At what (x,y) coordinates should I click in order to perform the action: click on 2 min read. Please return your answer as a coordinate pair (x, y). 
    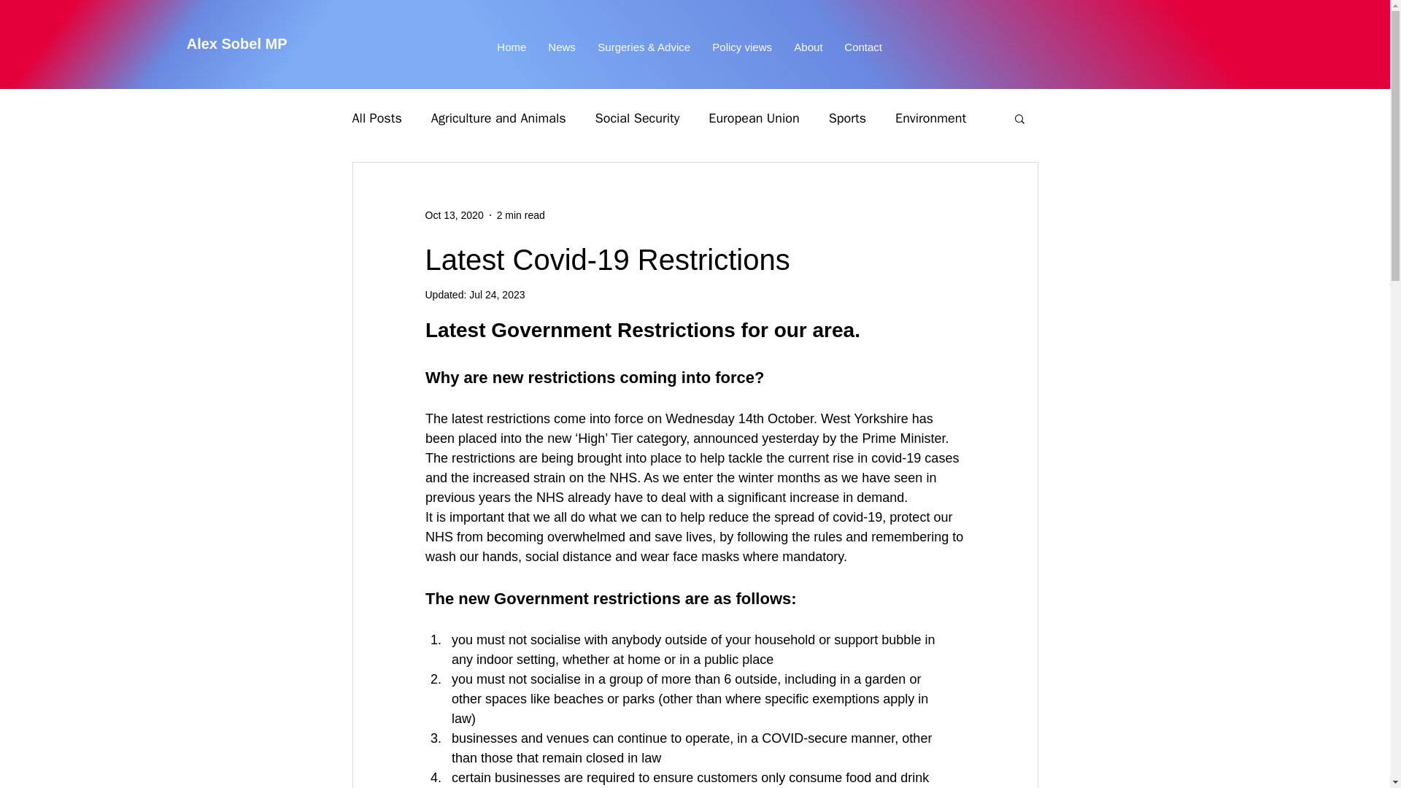
    Looking at the image, I should click on (521, 215).